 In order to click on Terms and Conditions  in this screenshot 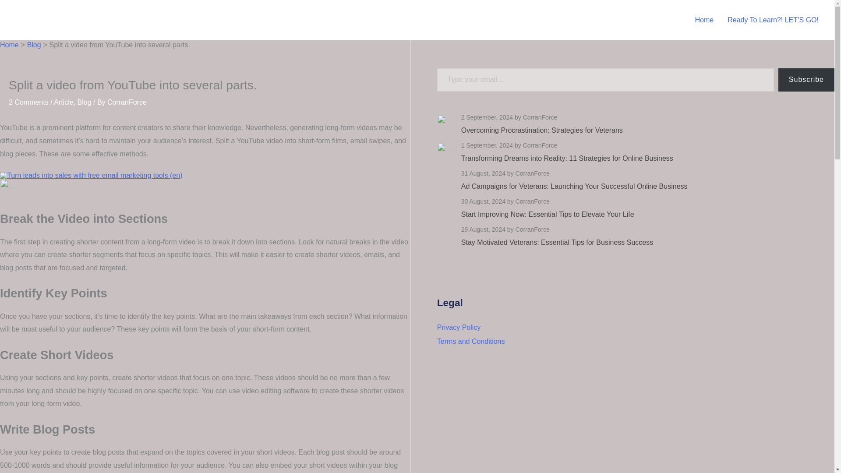, I will do `click(471, 342)`.